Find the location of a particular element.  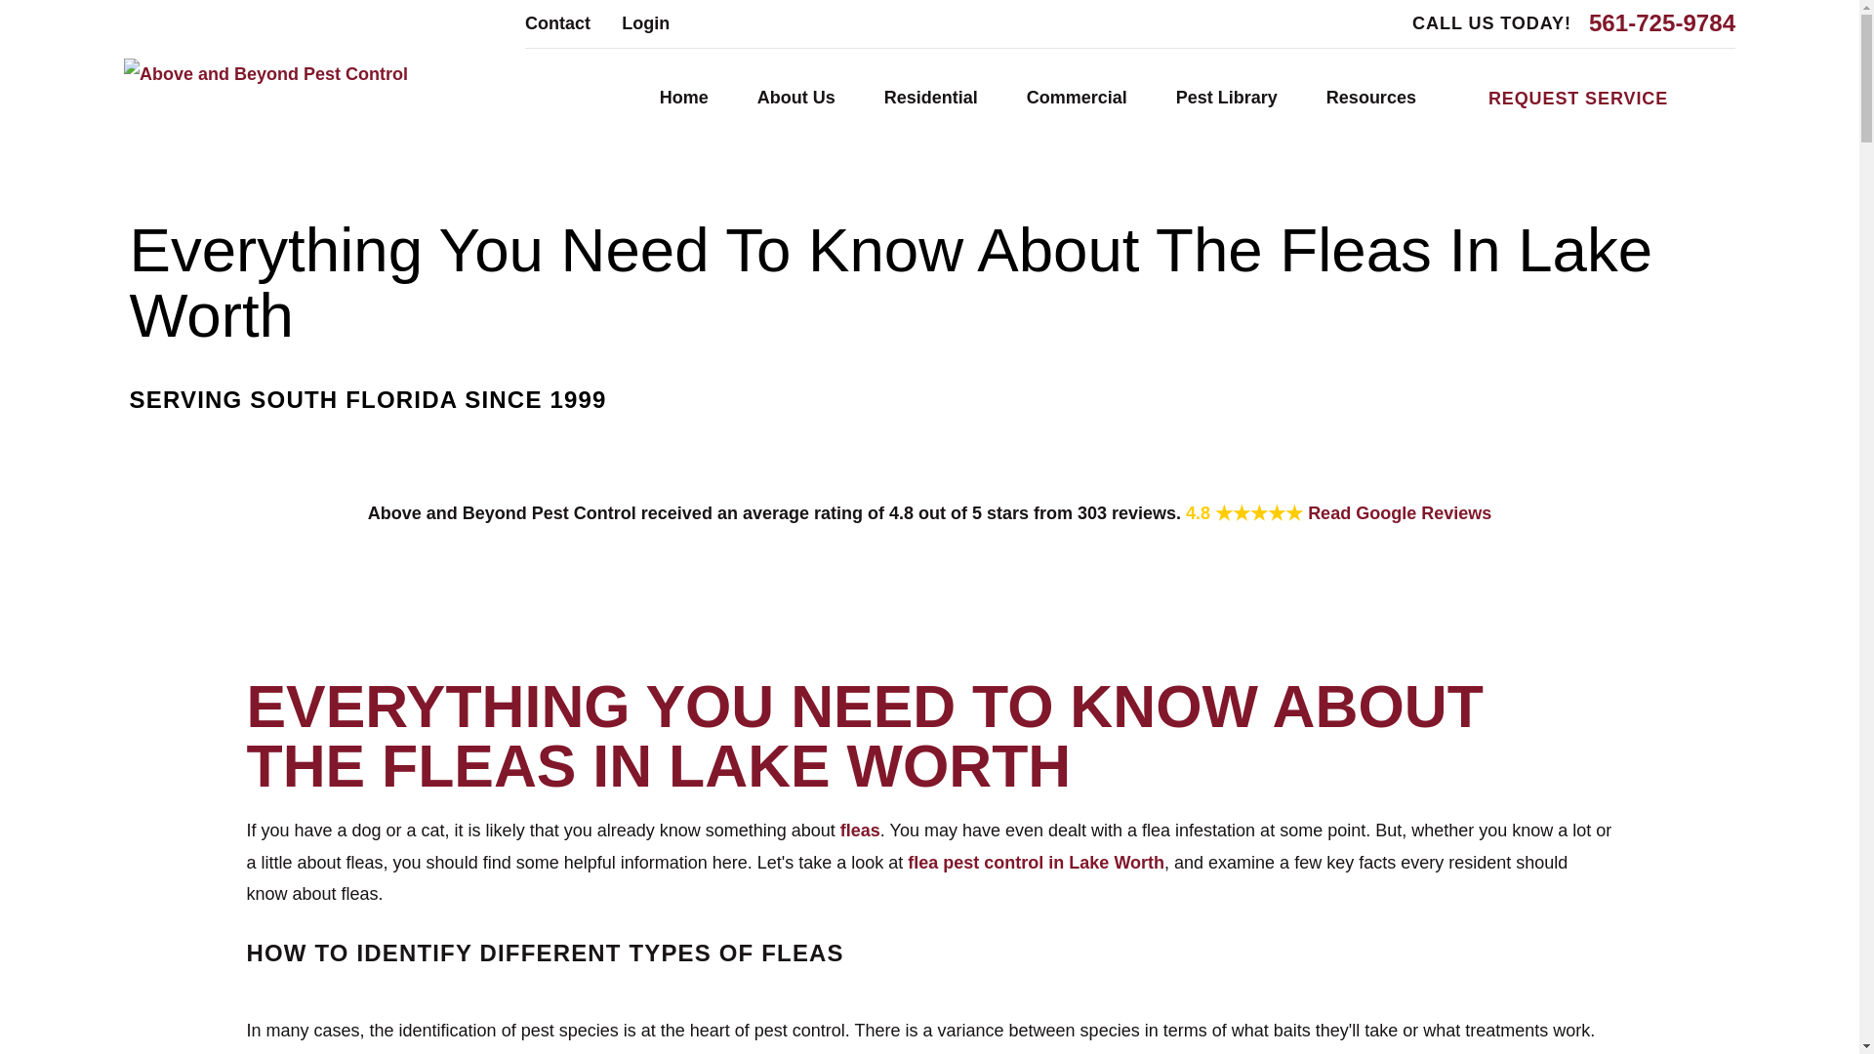

Commercial is located at coordinates (1078, 100).